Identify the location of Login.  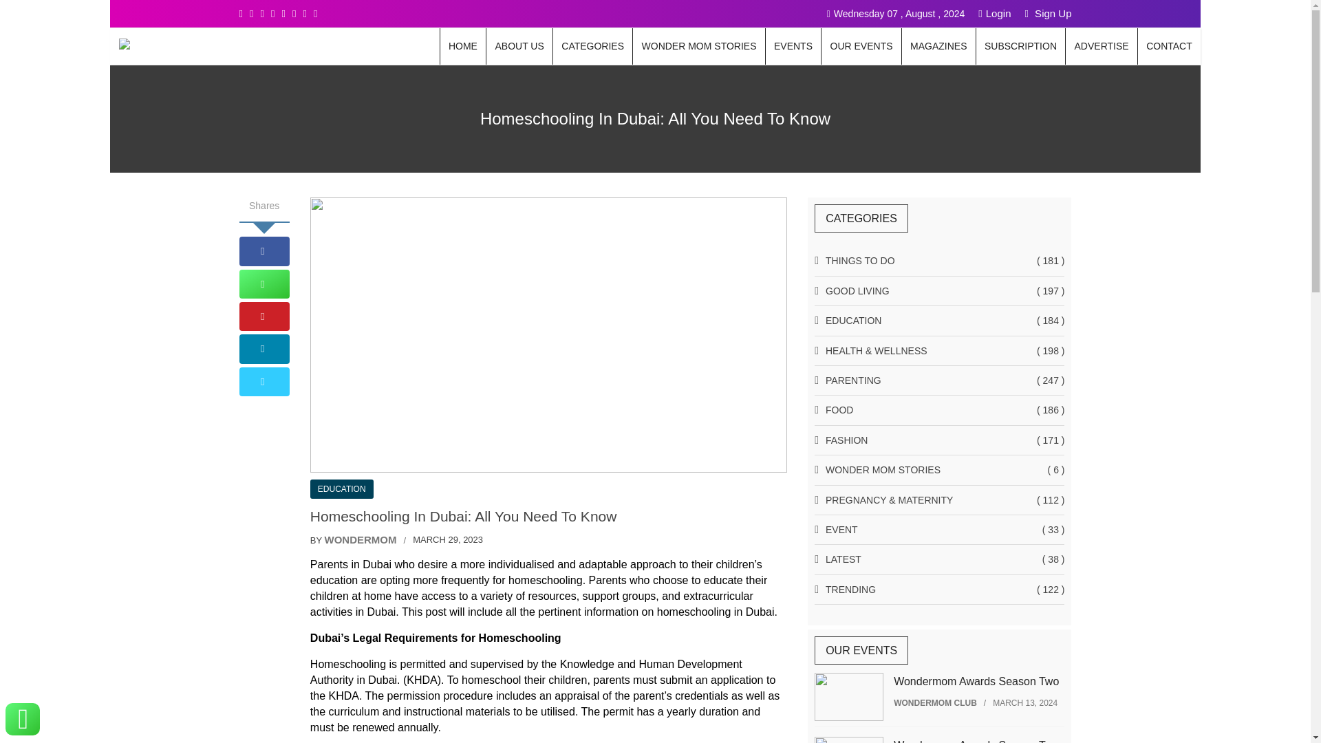
(994, 13).